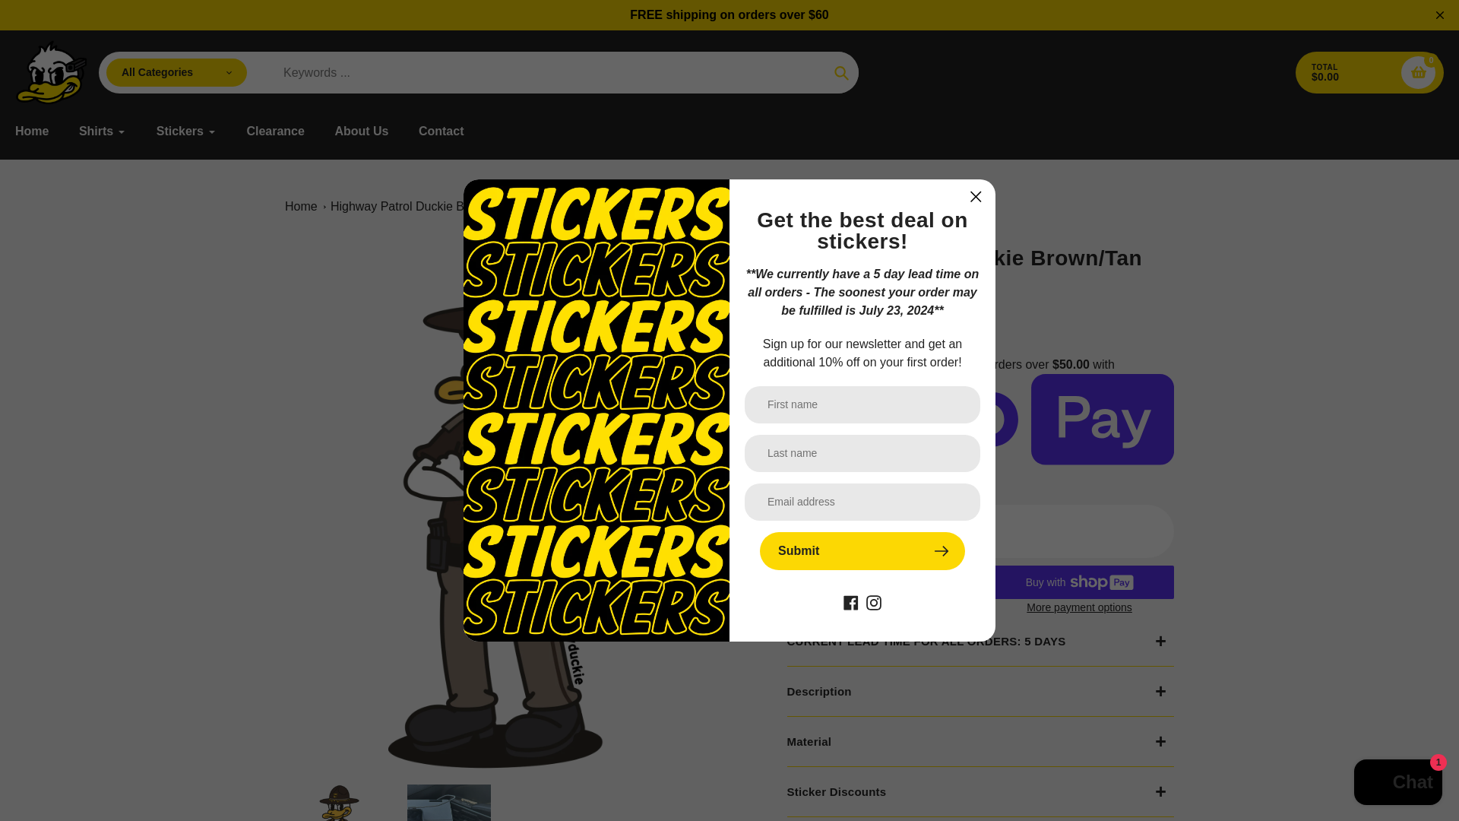 Image resolution: width=1459 pixels, height=821 pixels. Describe the element at coordinates (841, 73) in the screenshot. I see `Search` at that location.